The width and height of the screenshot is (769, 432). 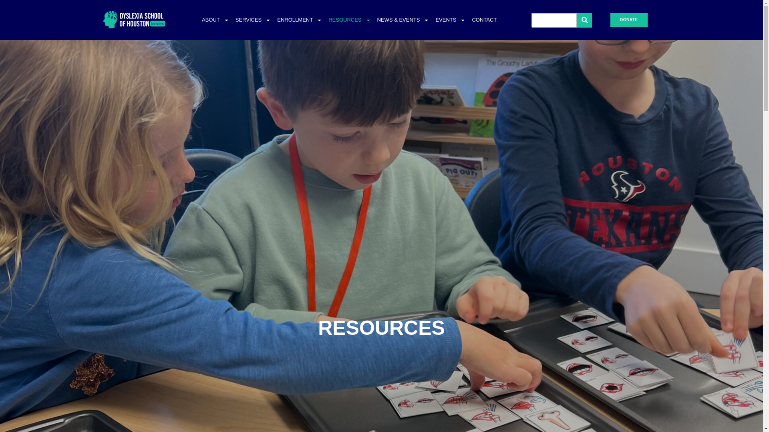 I want to click on EVENTS, so click(x=450, y=20).